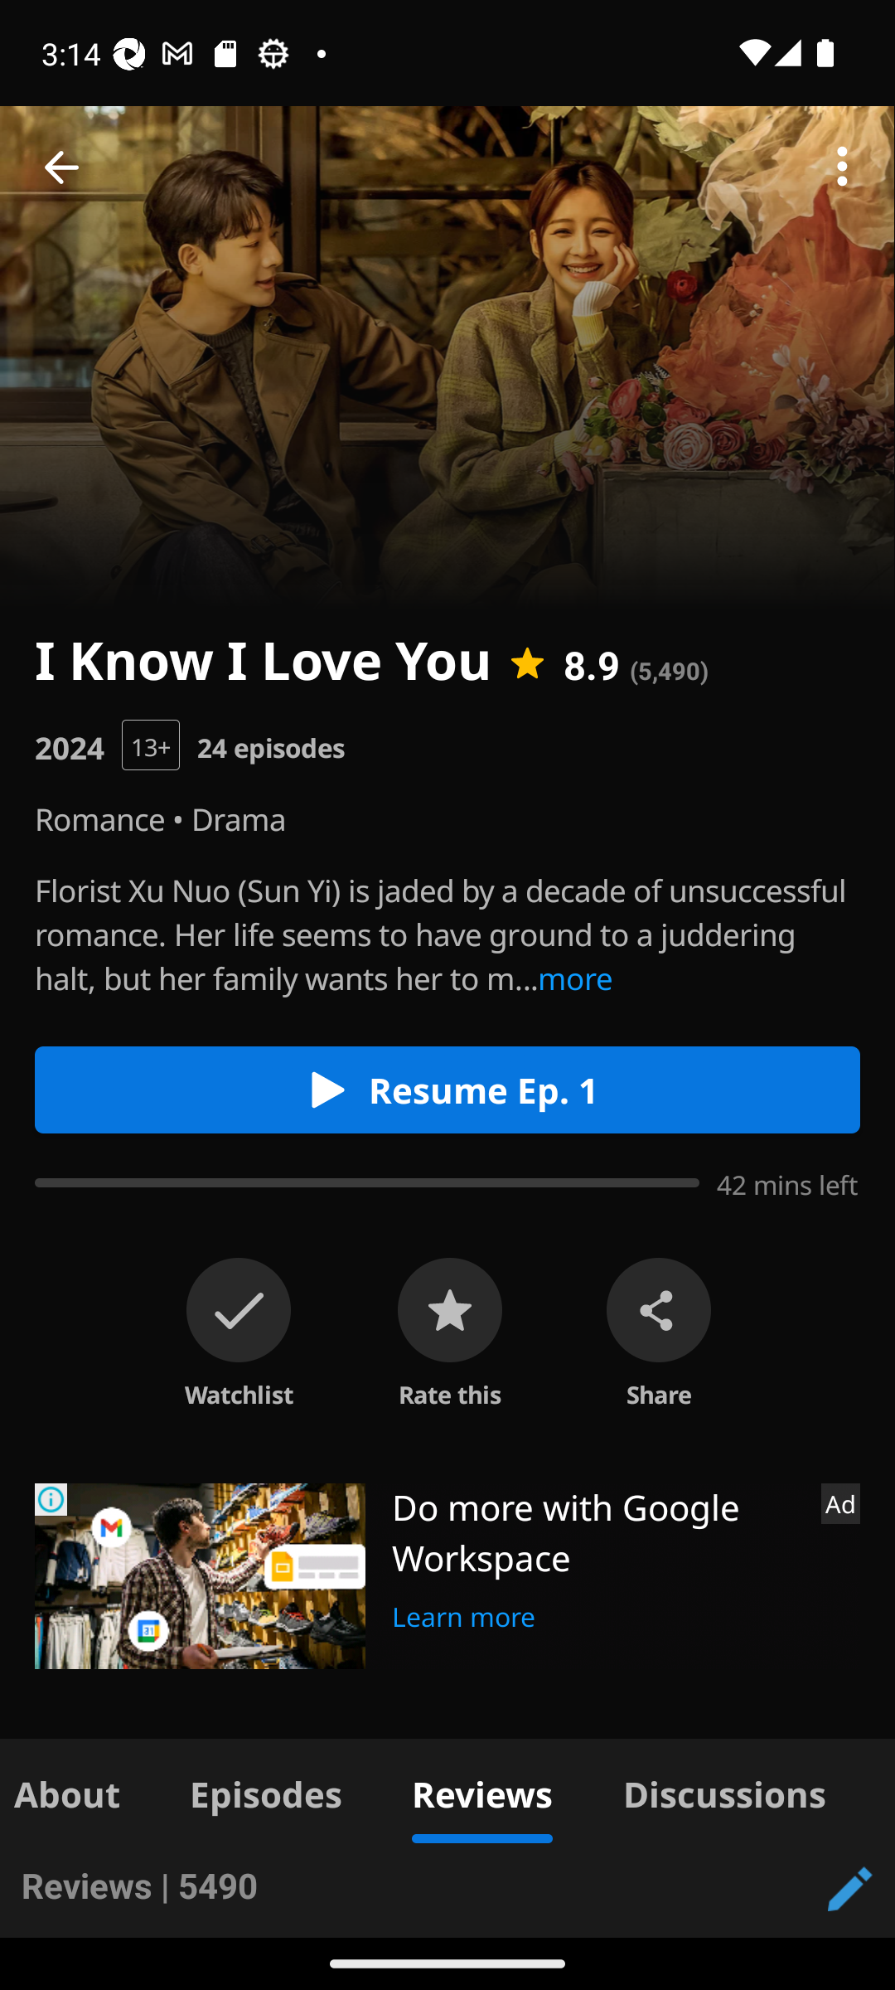  I want to click on Ad Choices Icon, so click(51, 1499).